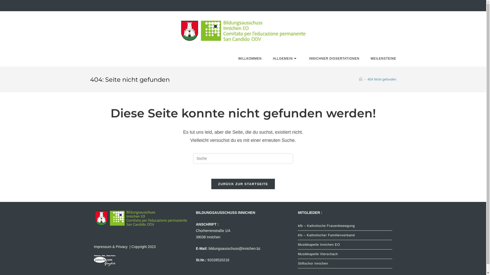 Image resolution: width=490 pixels, height=275 pixels. I want to click on INNICHNER DISSERTATIONEN, so click(334, 59).